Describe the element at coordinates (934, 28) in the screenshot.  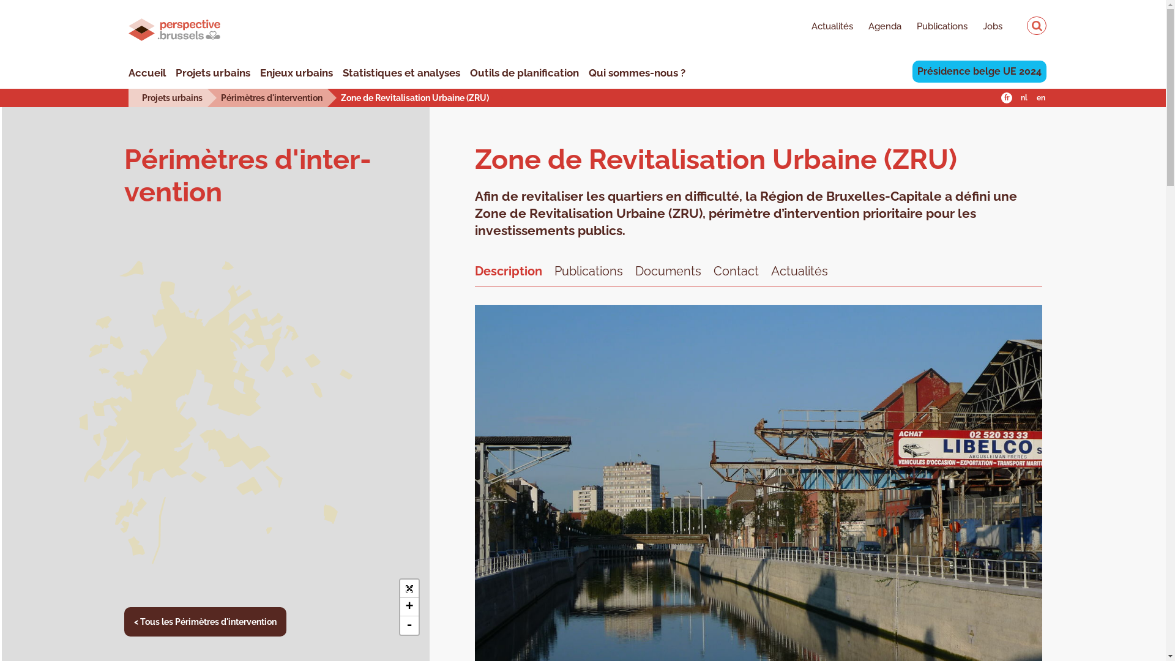
I see `Publications` at that location.